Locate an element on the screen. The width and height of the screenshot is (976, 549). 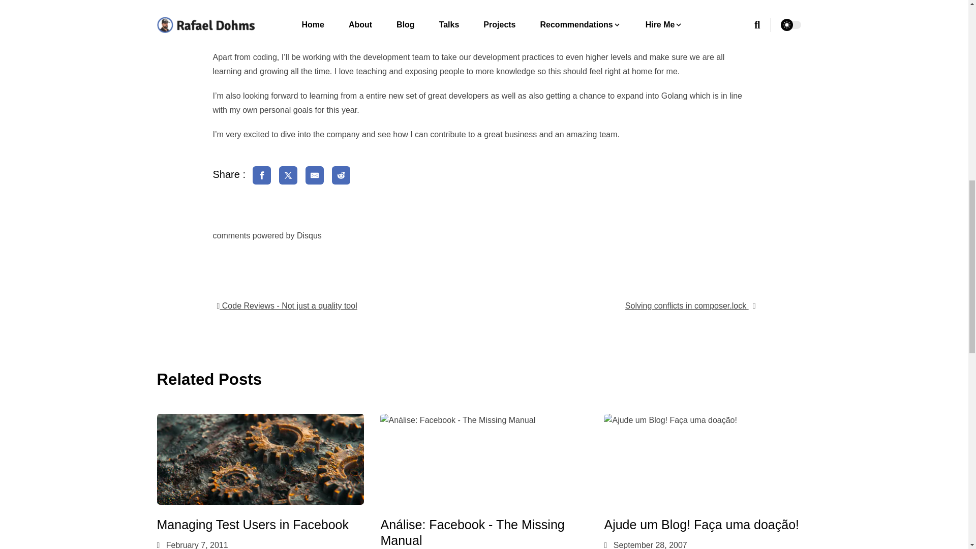
Code Reviews - Not just a quality tool is located at coordinates (285, 306).